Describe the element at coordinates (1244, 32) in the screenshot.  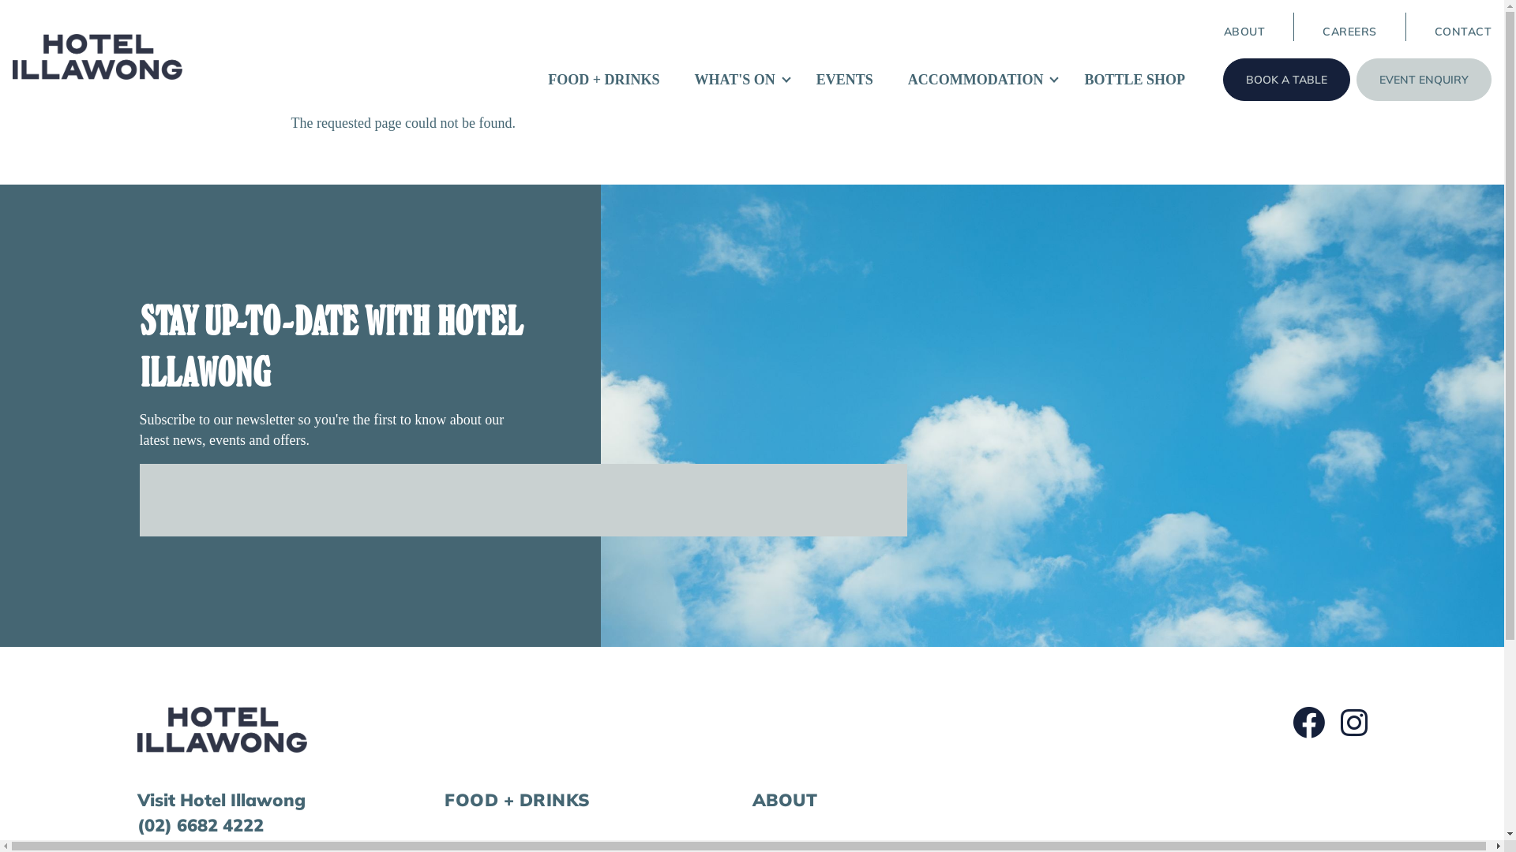
I see `ABOUT` at that location.